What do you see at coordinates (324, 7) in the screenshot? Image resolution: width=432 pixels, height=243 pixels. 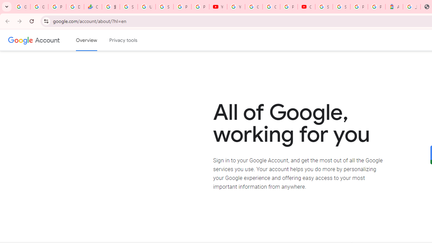 I see `Sign in - Google Accounts` at bounding box center [324, 7].